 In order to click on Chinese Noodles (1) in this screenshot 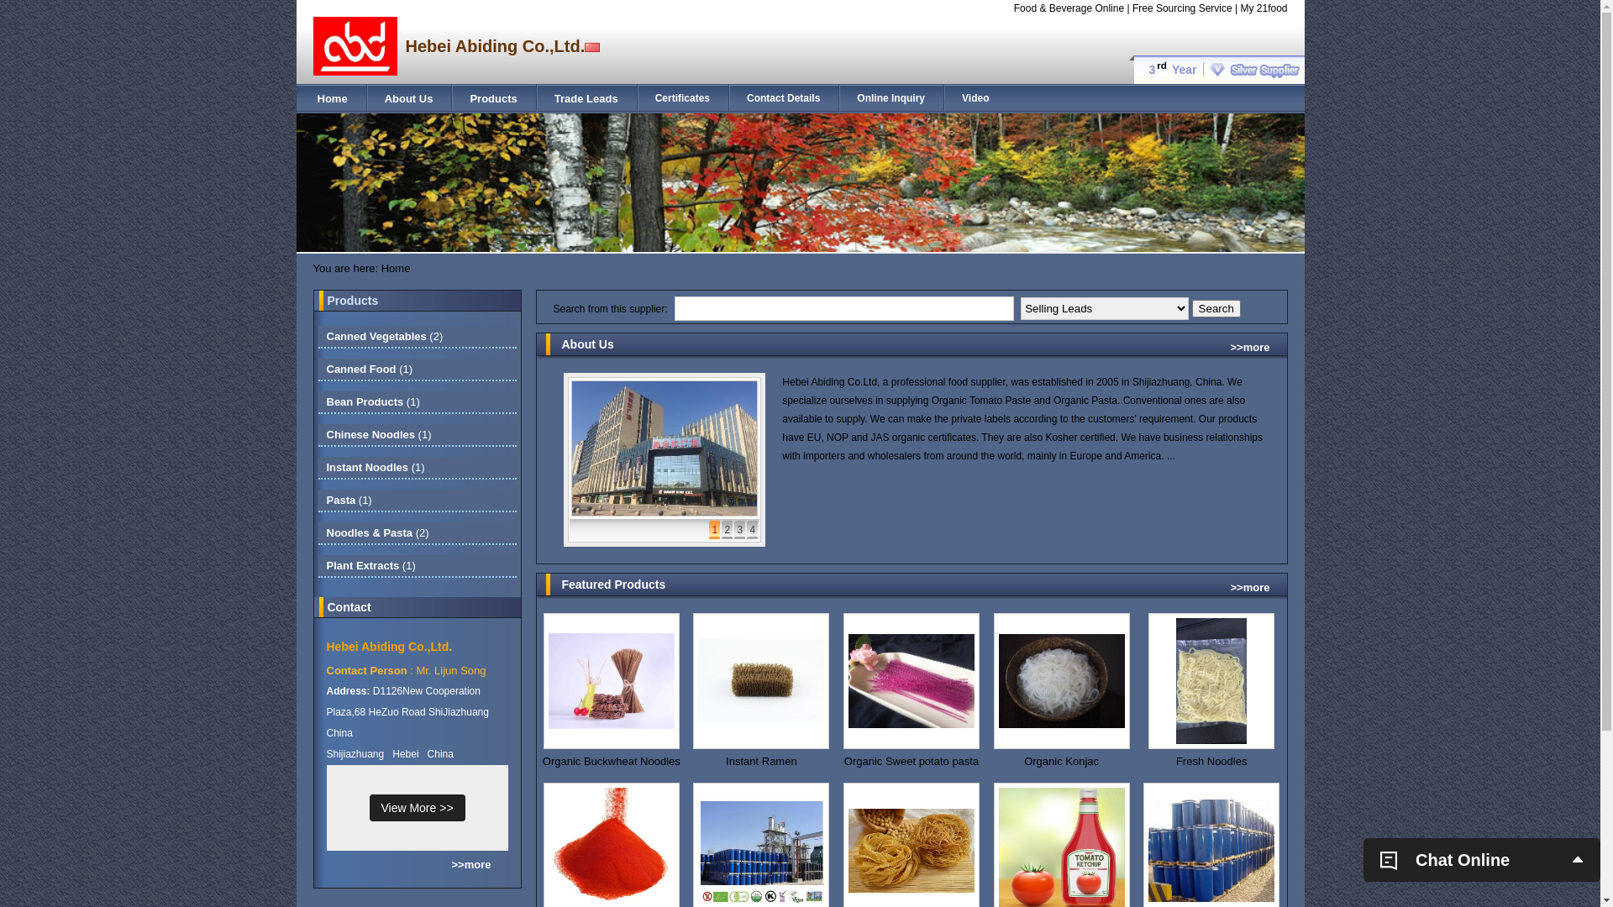, I will do `click(378, 435)`.